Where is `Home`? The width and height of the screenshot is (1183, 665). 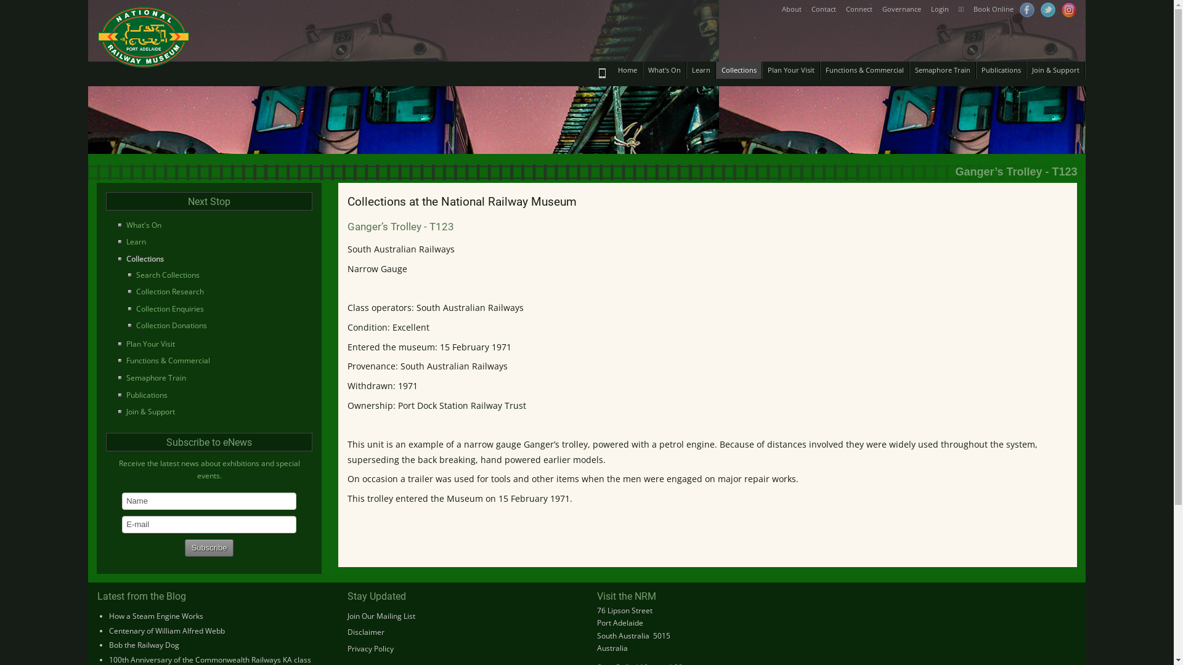
Home is located at coordinates (627, 70).